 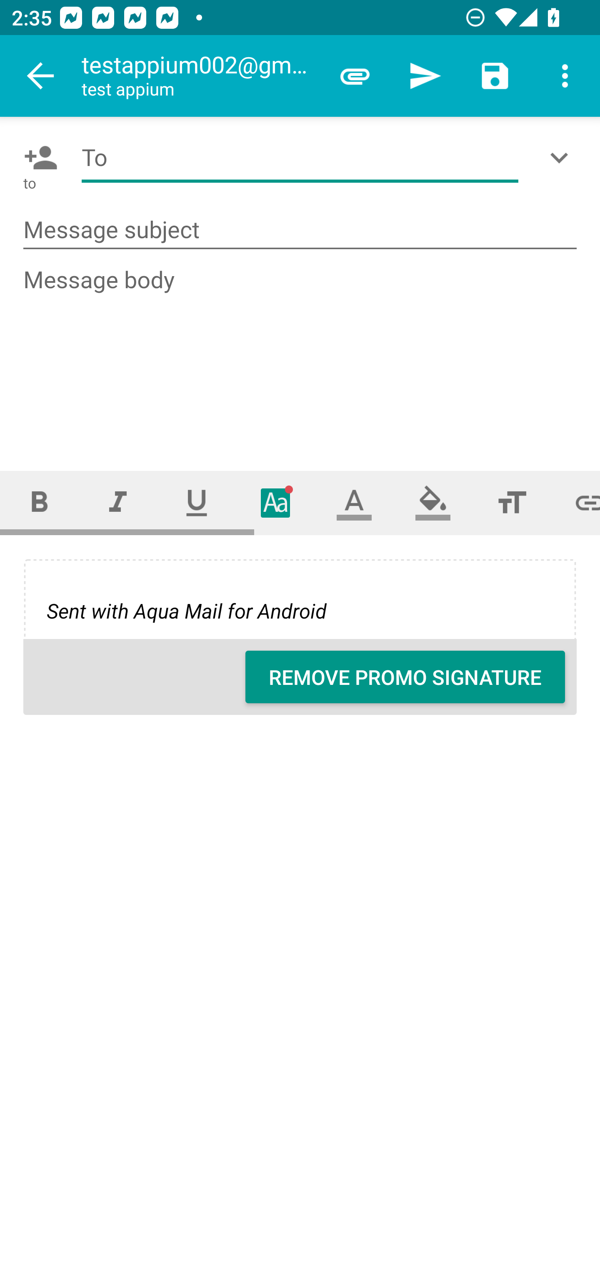 What do you see at coordinates (39, 502) in the screenshot?
I see `Bold` at bounding box center [39, 502].